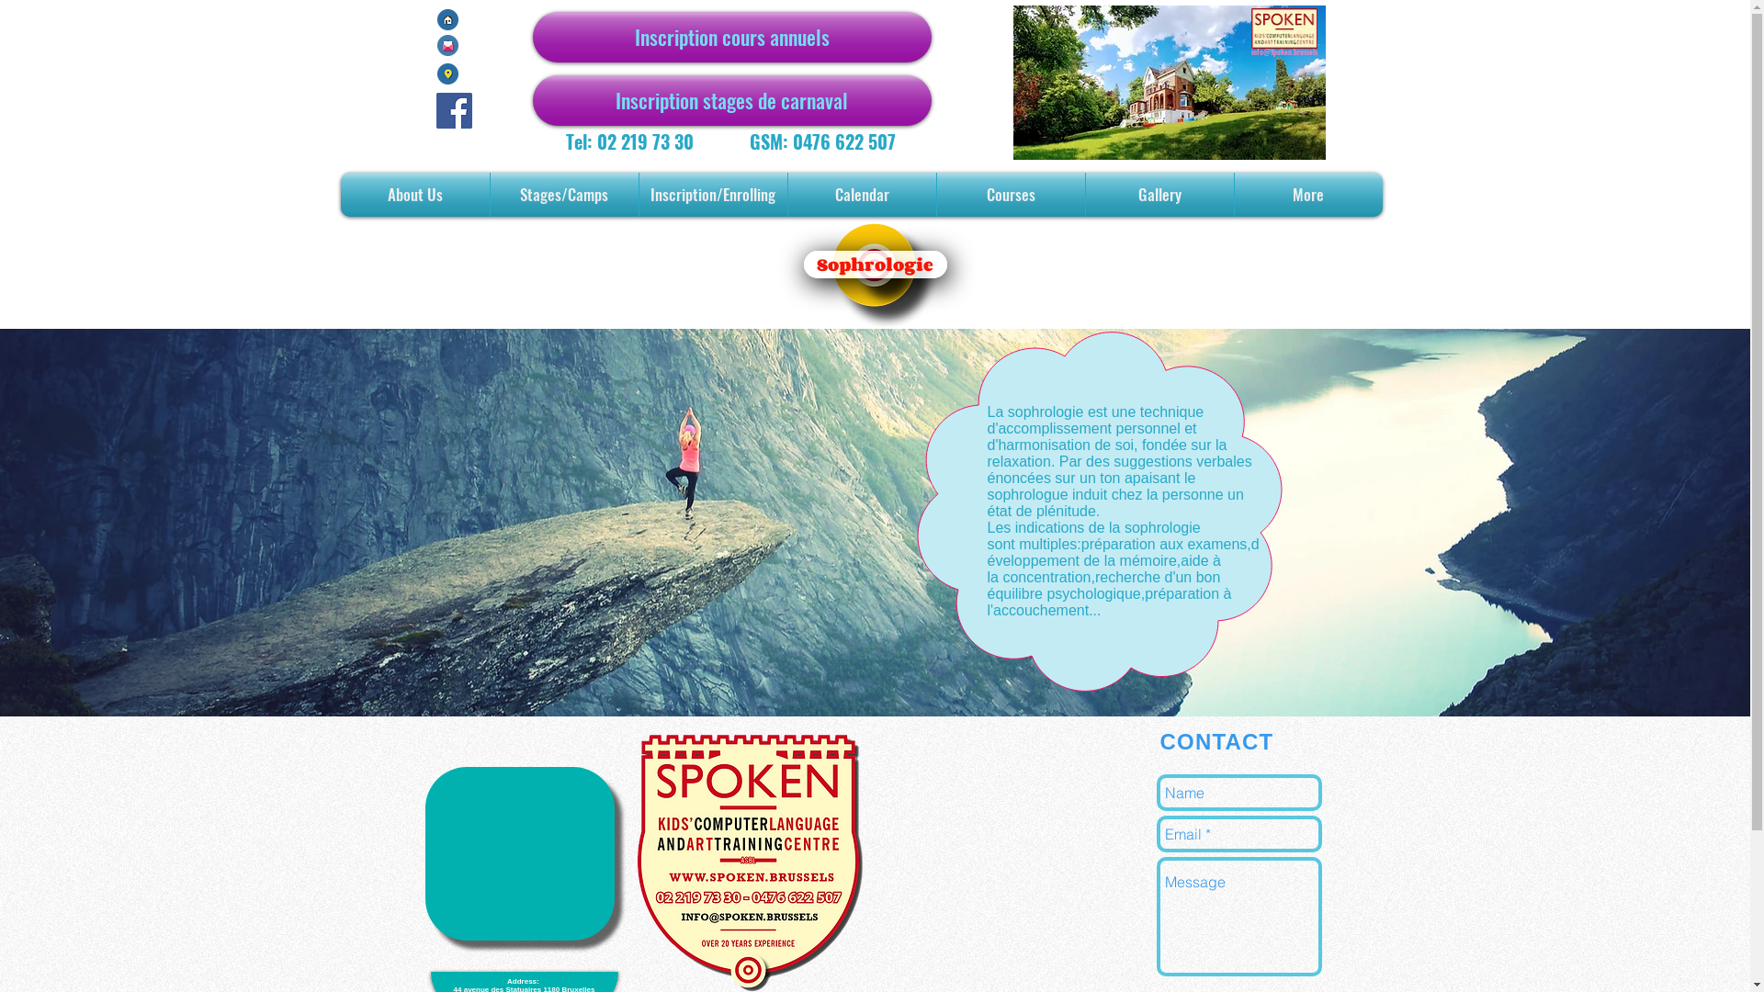  Describe the element at coordinates (1159, 195) in the screenshot. I see `Gallery` at that location.